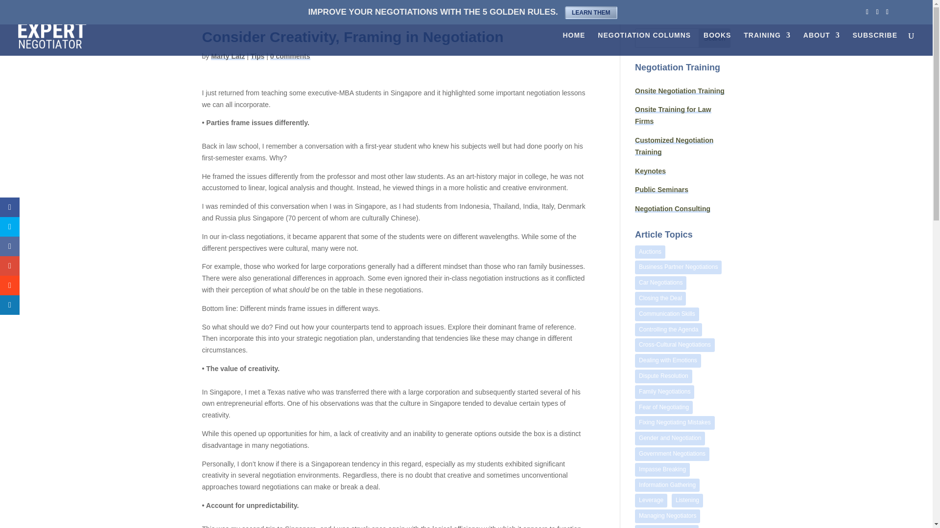 This screenshot has width=940, height=528. What do you see at coordinates (822, 44) in the screenshot?
I see `ABOUT` at bounding box center [822, 44].